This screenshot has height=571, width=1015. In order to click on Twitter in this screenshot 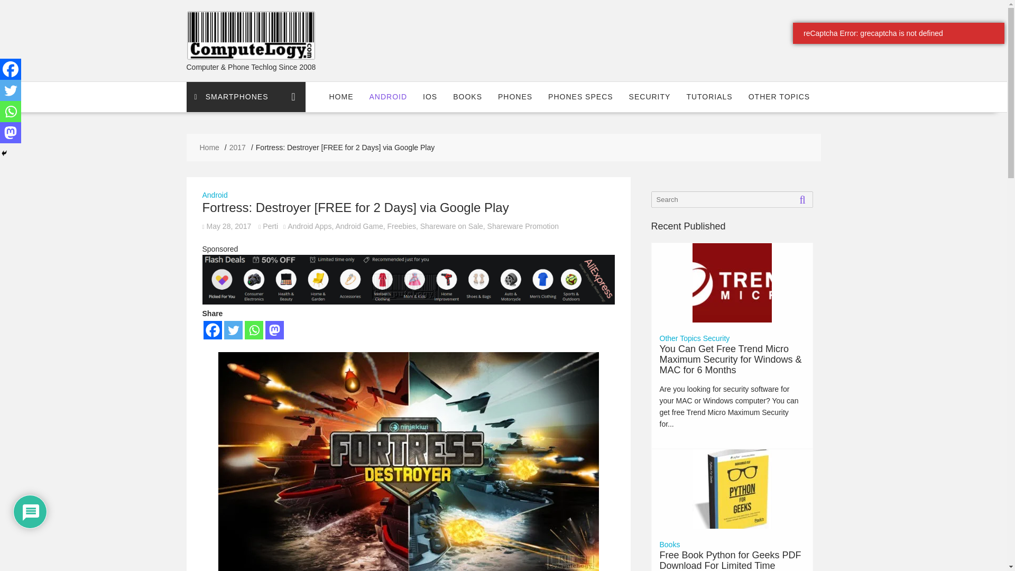, I will do `click(233, 330)`.